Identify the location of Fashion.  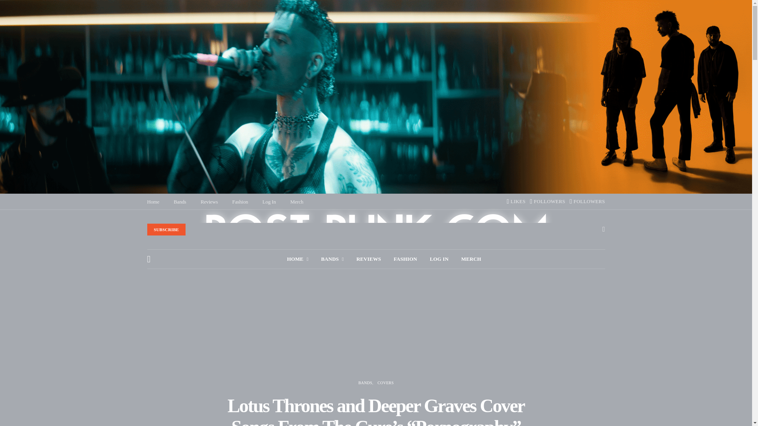
(240, 202).